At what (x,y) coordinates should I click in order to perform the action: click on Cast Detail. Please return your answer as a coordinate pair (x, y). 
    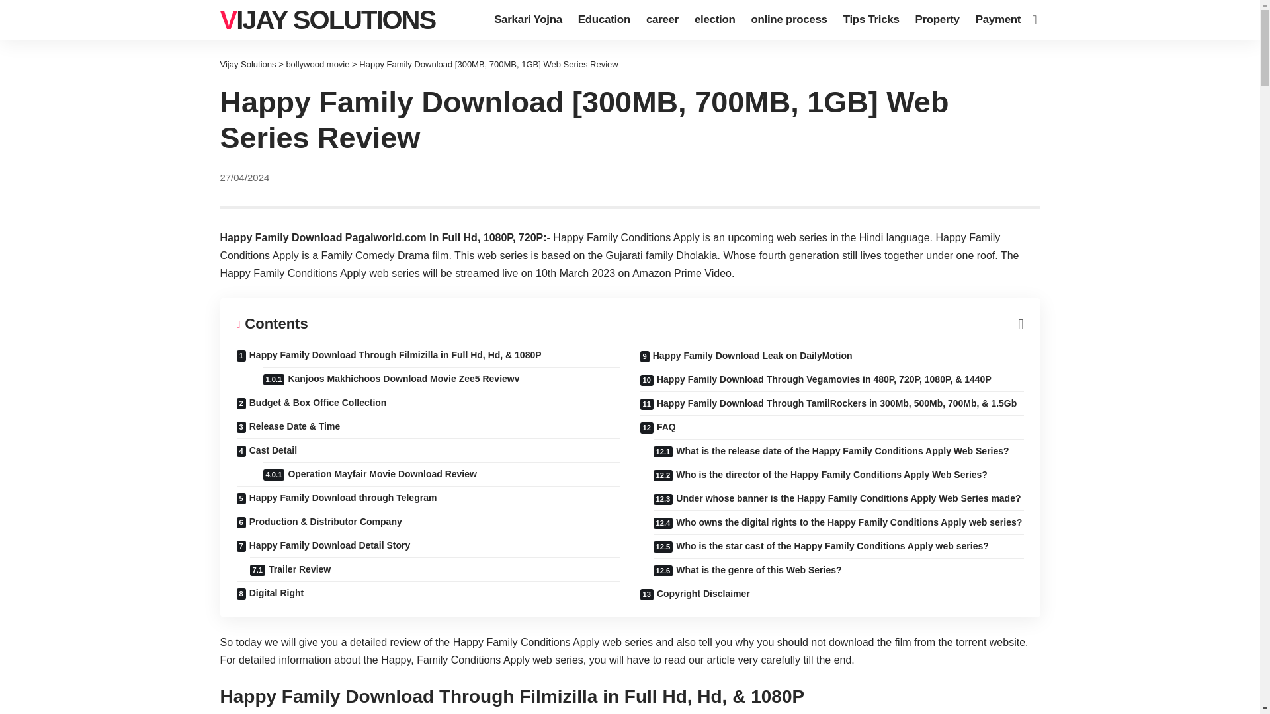
    Looking at the image, I should click on (429, 450).